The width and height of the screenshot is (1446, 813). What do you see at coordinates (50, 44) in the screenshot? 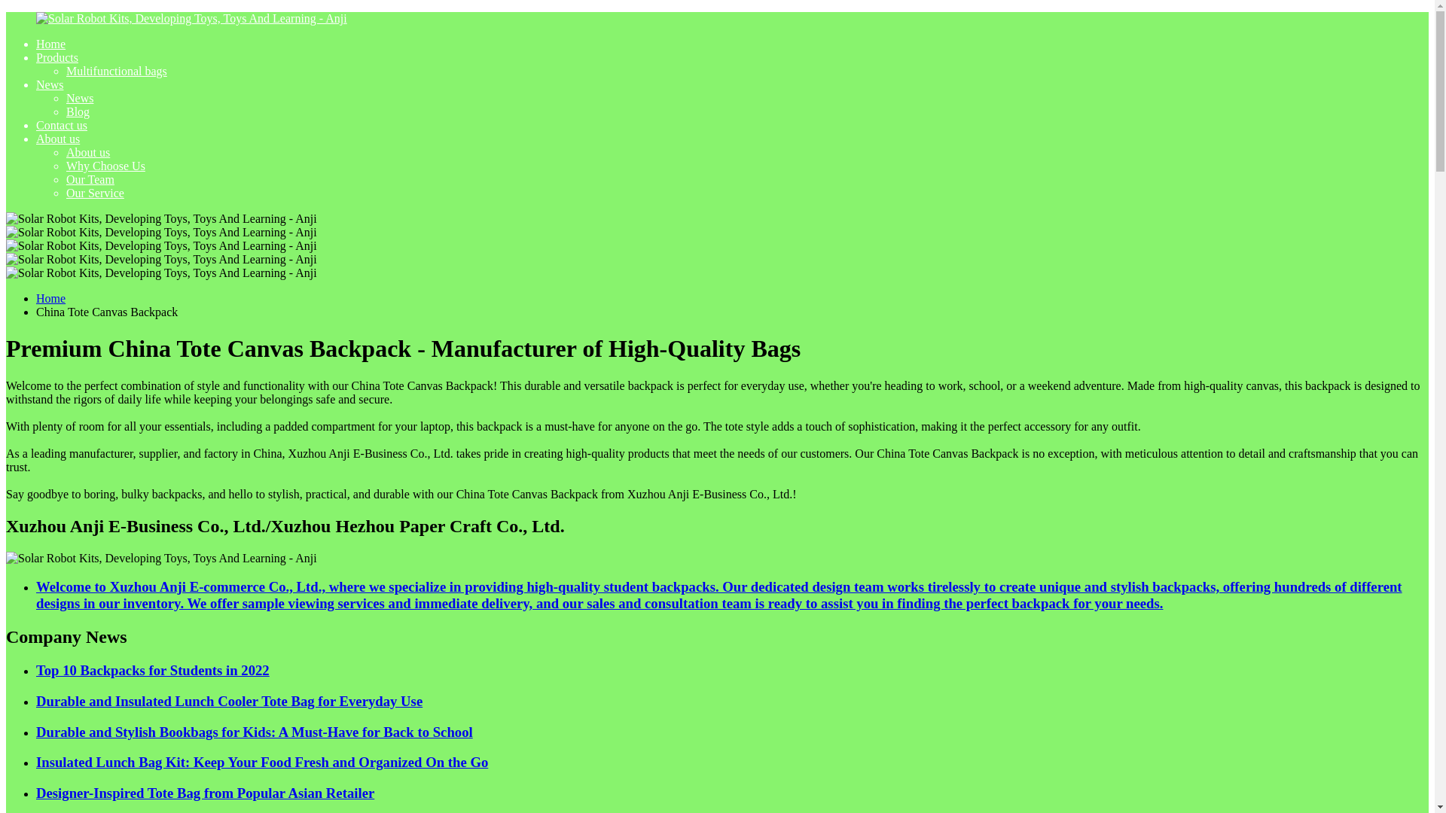
I see `Home` at bounding box center [50, 44].